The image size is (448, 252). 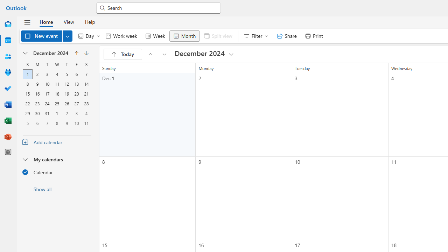 I want to click on Groups, so click(x=8, y=73).